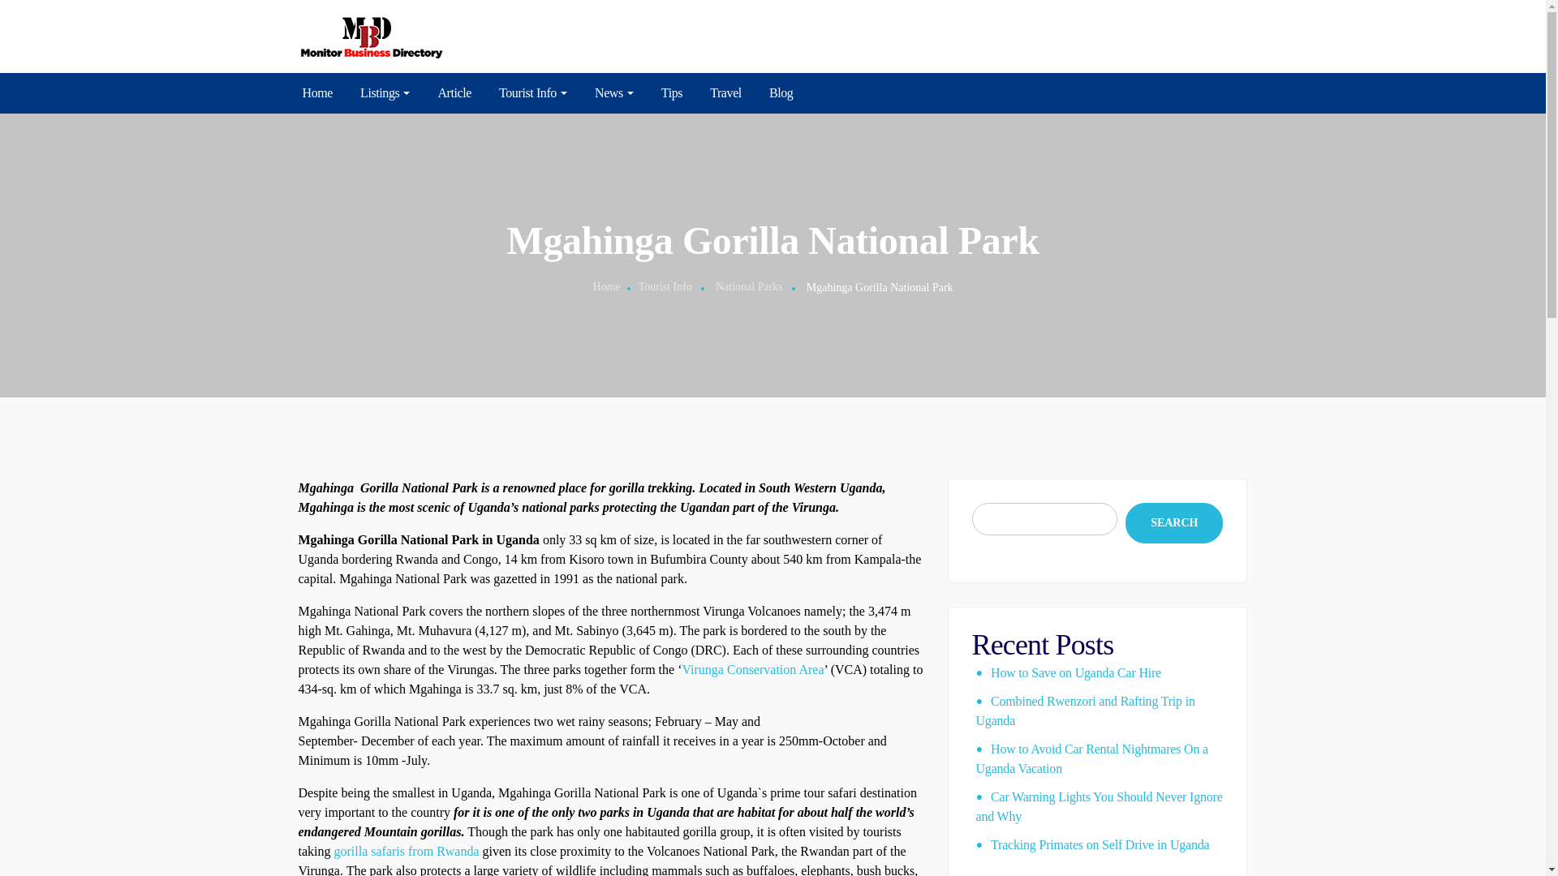 The height and width of the screenshot is (876, 1558). Describe the element at coordinates (613, 92) in the screenshot. I see `News` at that location.